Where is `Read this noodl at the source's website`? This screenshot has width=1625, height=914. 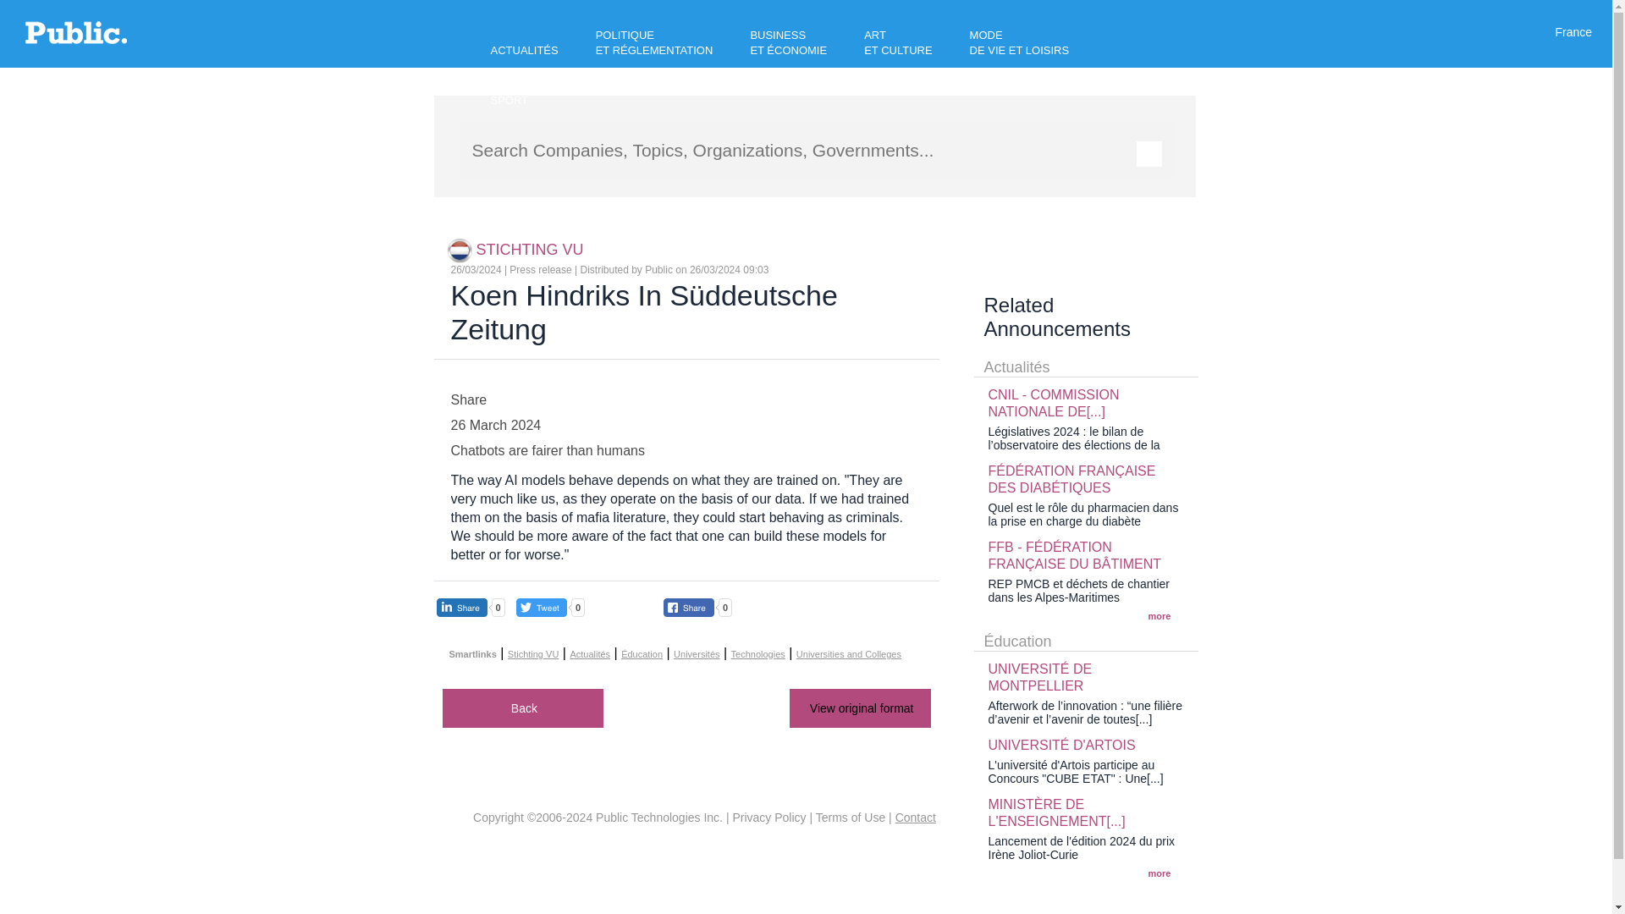
Read this noodl at the source's website is located at coordinates (860, 708).